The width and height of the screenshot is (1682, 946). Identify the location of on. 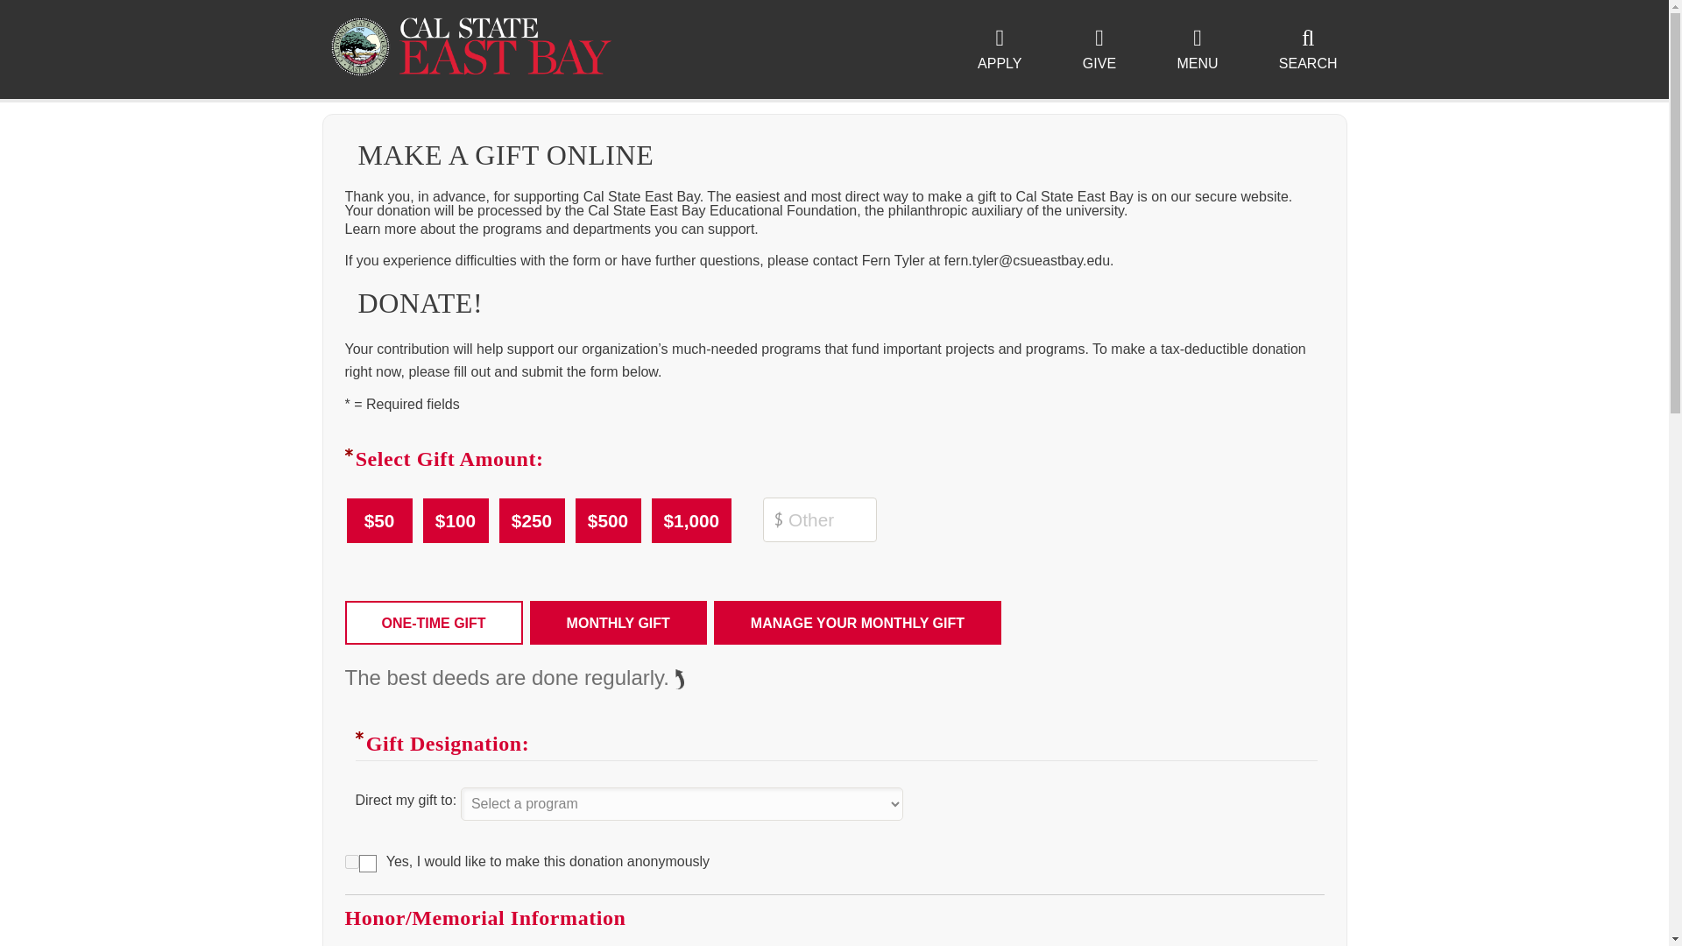
(352, 862).